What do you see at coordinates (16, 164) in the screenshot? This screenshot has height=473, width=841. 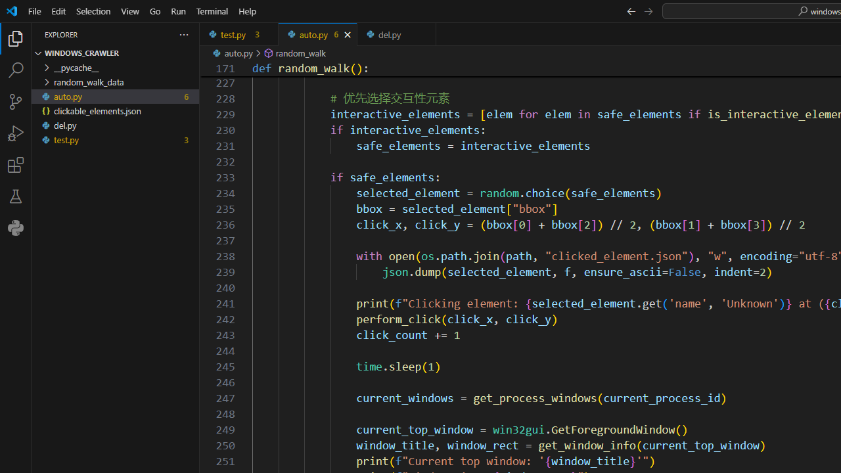 I see `Extensions (Ctrl+Shift+X)` at bounding box center [16, 164].